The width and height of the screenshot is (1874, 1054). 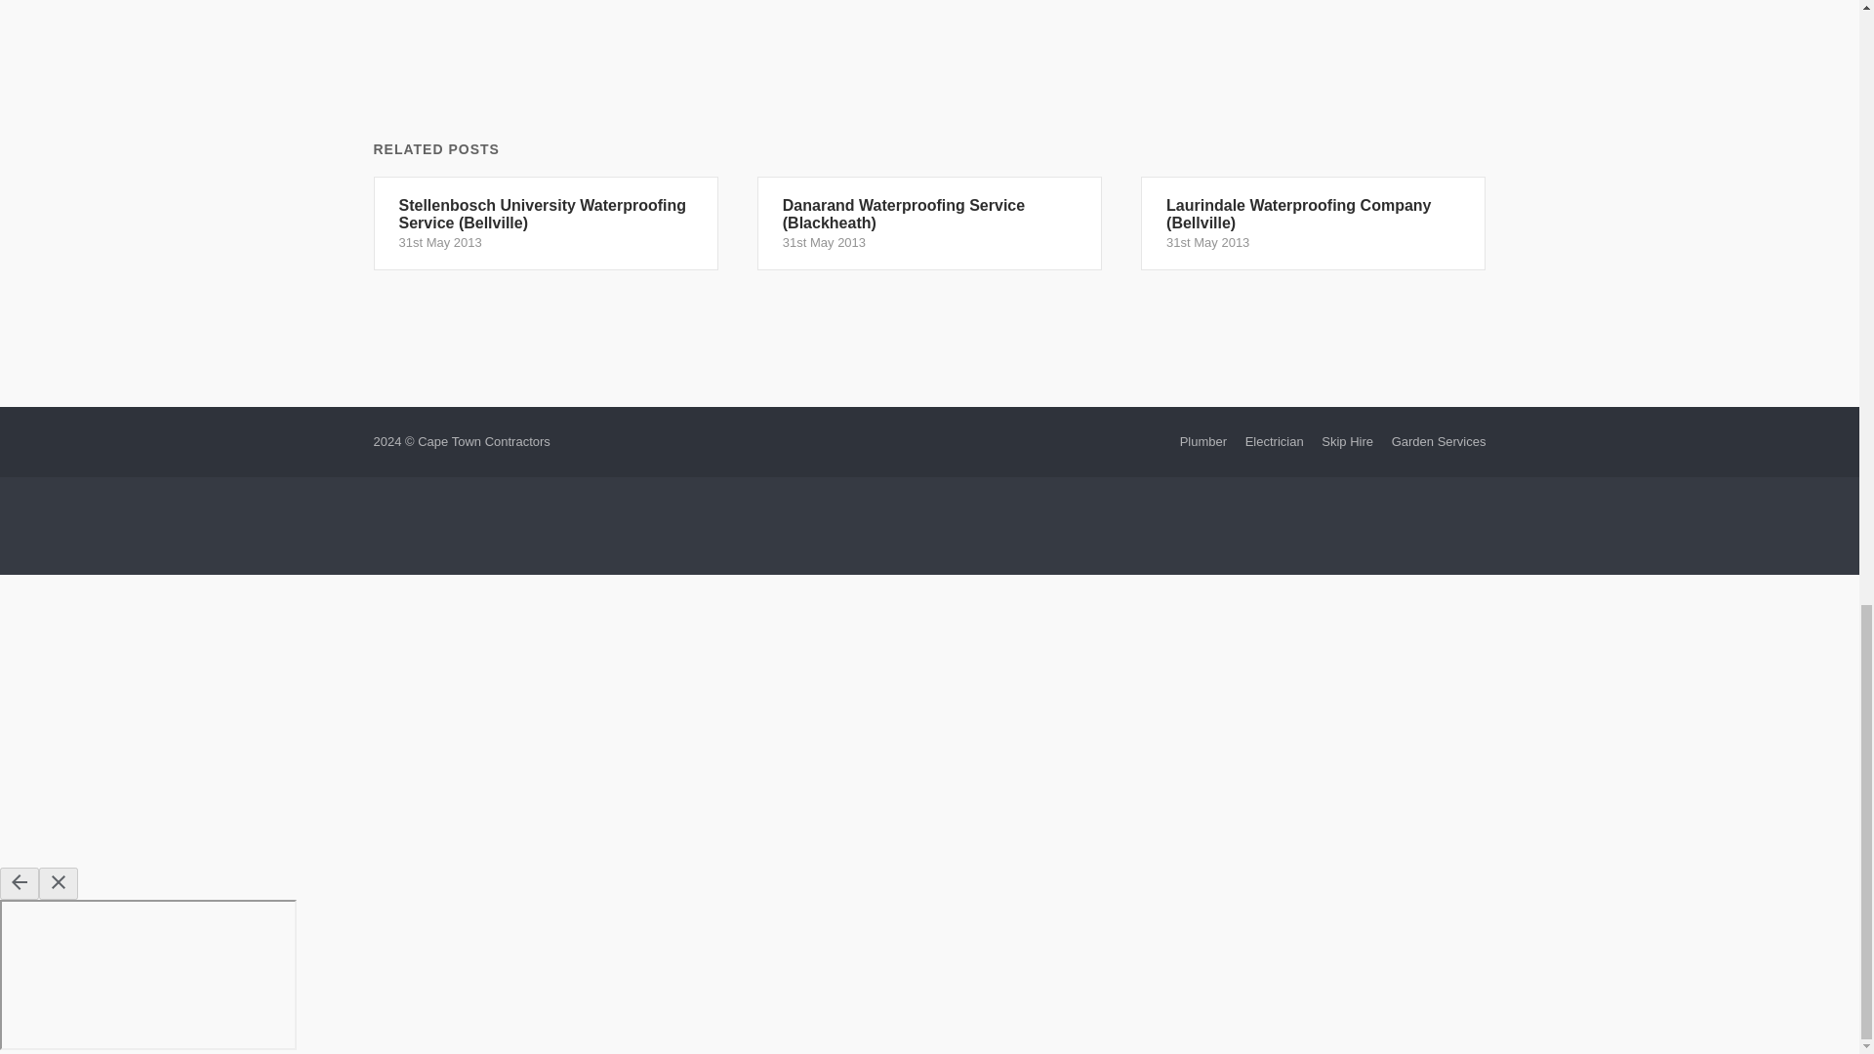 What do you see at coordinates (1275, 441) in the screenshot?
I see `Electrician` at bounding box center [1275, 441].